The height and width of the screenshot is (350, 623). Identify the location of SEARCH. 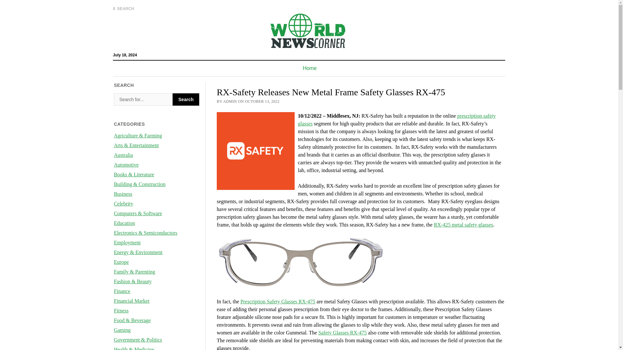
(123, 8).